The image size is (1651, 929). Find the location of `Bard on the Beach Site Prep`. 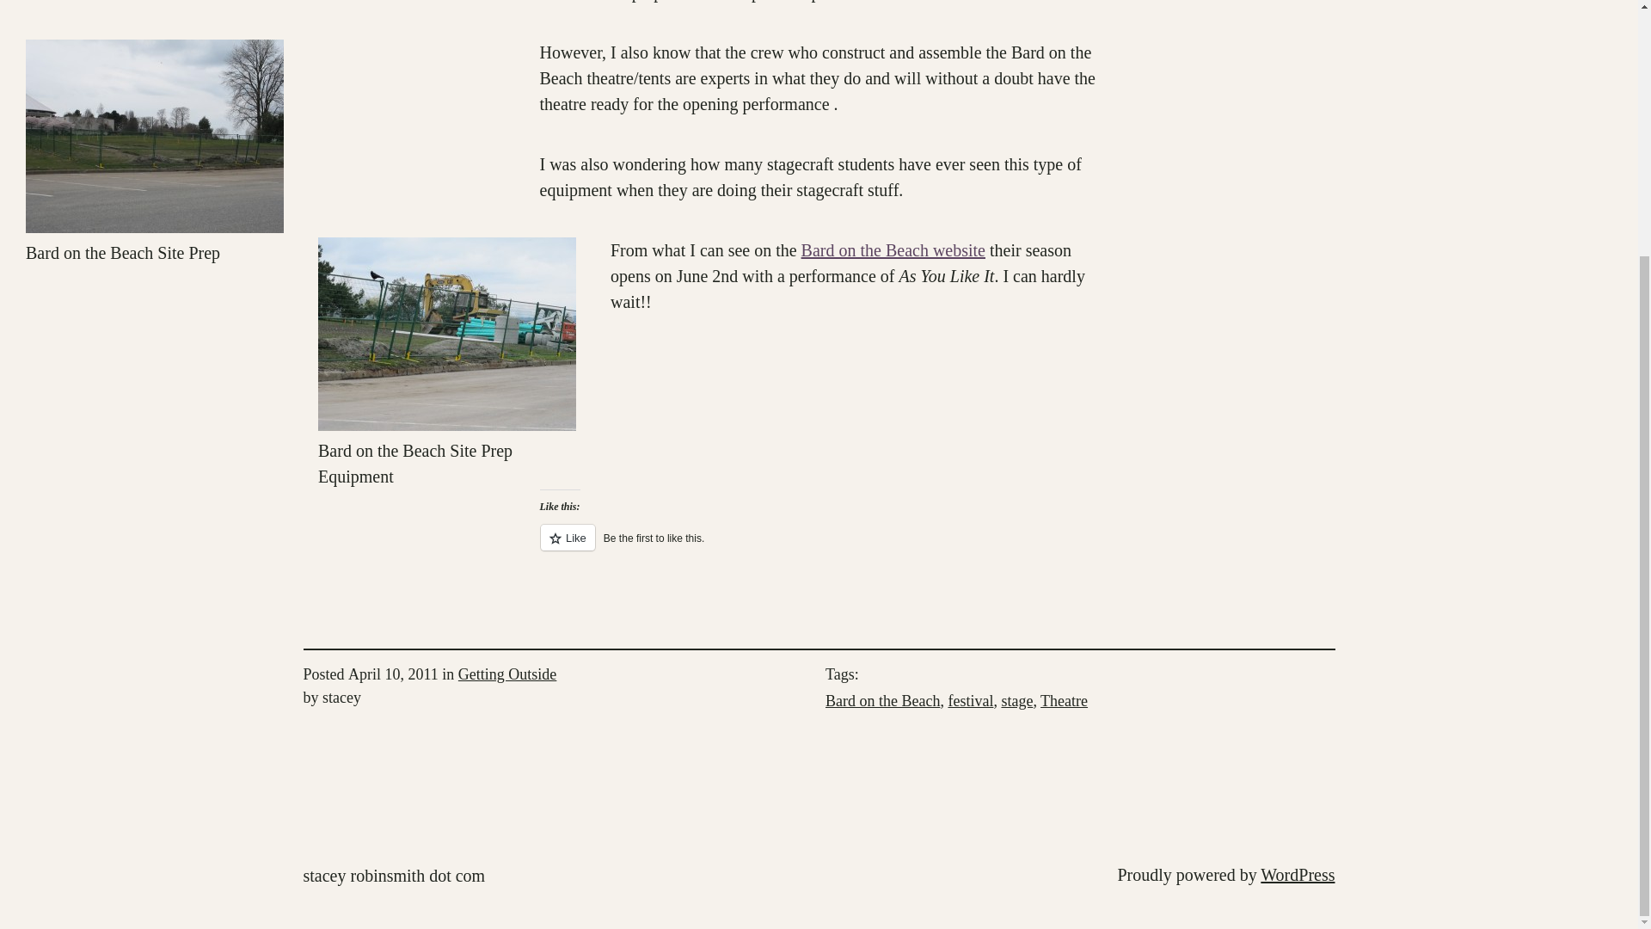

Bard on the Beach Site Prep is located at coordinates (155, 136).